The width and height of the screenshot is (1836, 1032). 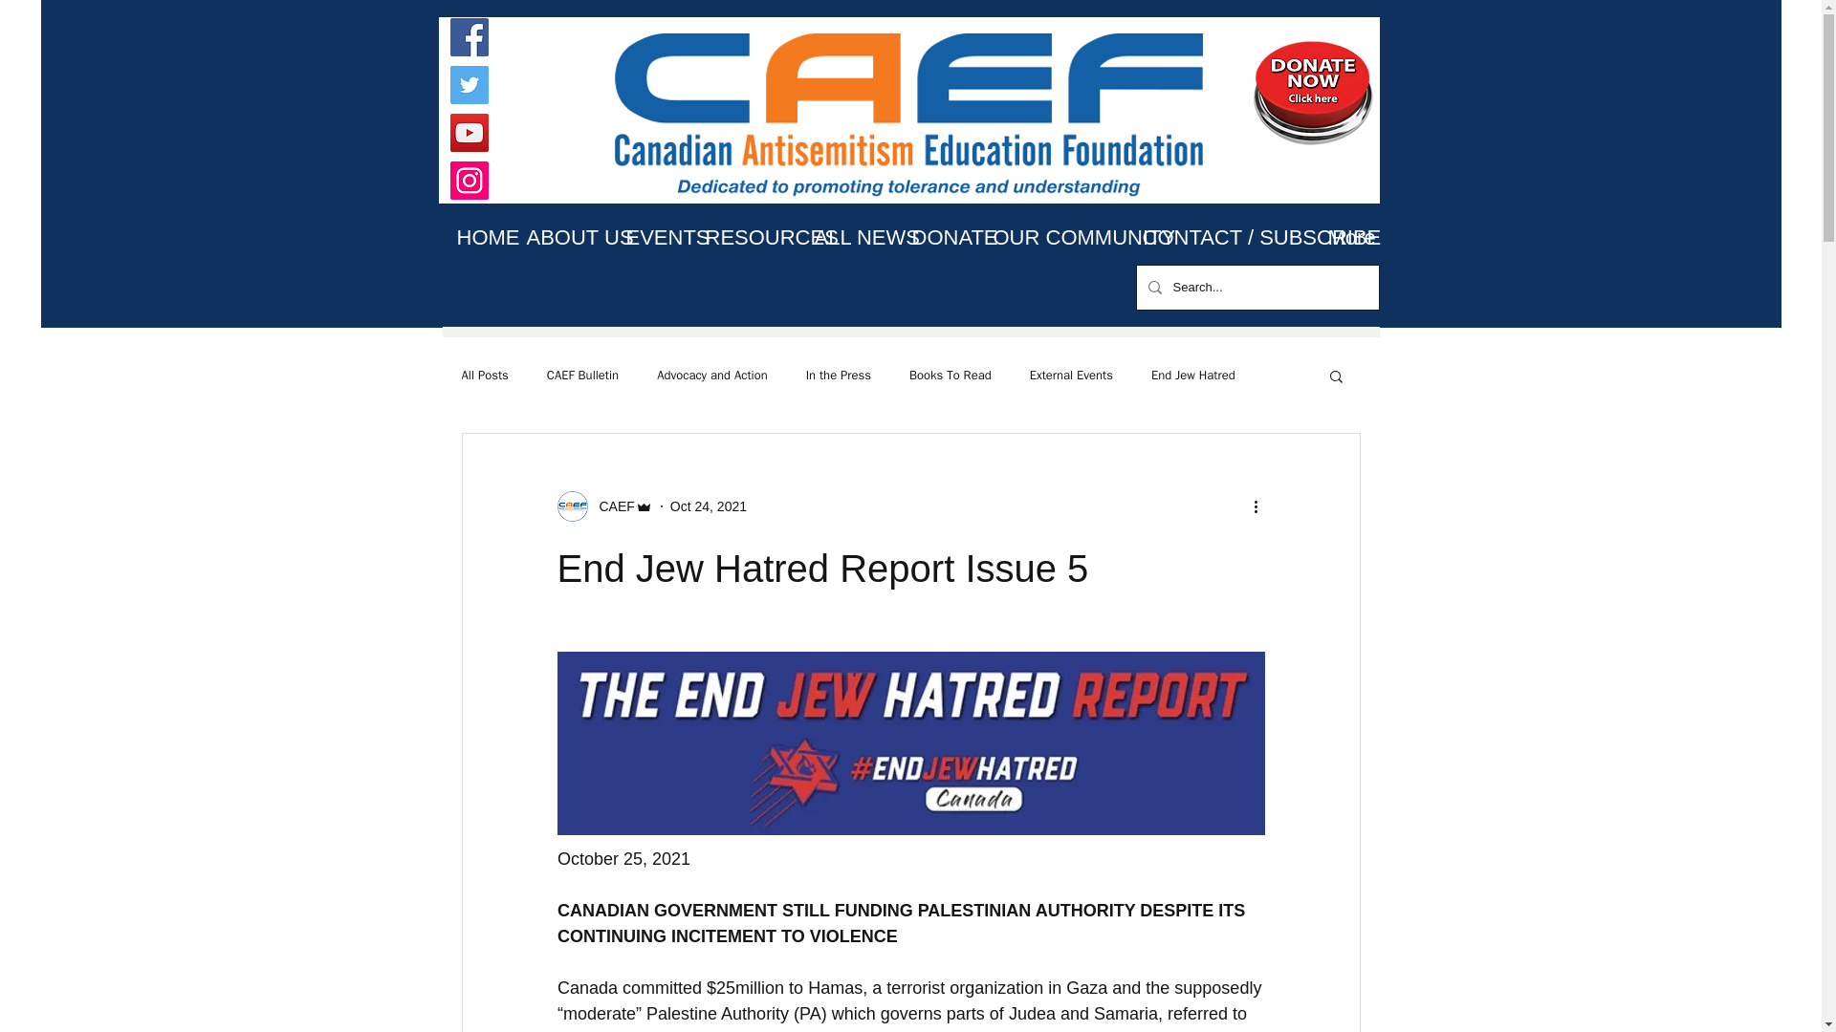 I want to click on CAEF, so click(x=610, y=506).